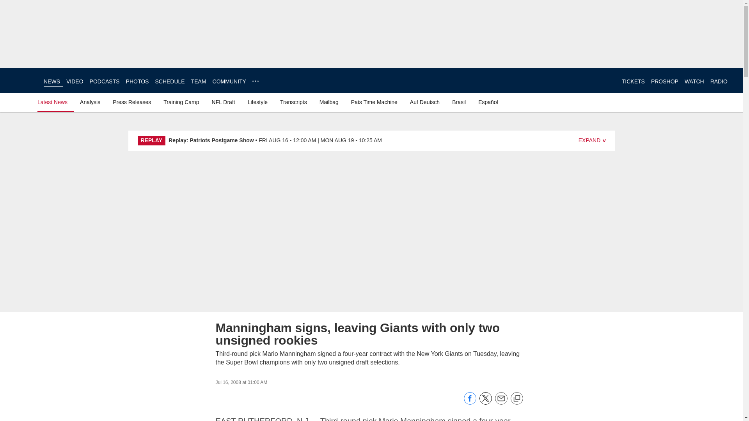 This screenshot has width=749, height=421. Describe the element at coordinates (169, 81) in the screenshot. I see `SCHEDULE` at that location.